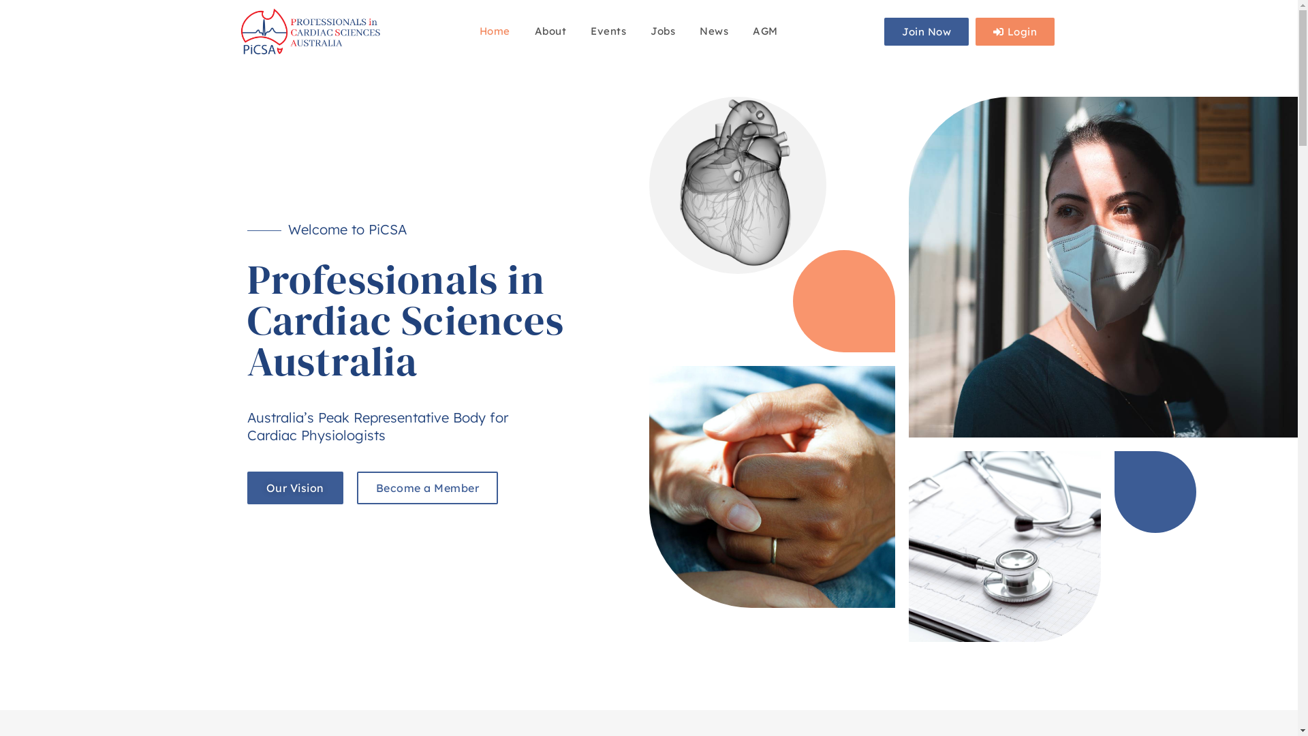 The height and width of the screenshot is (736, 1308). Describe the element at coordinates (714, 31) in the screenshot. I see `News` at that location.